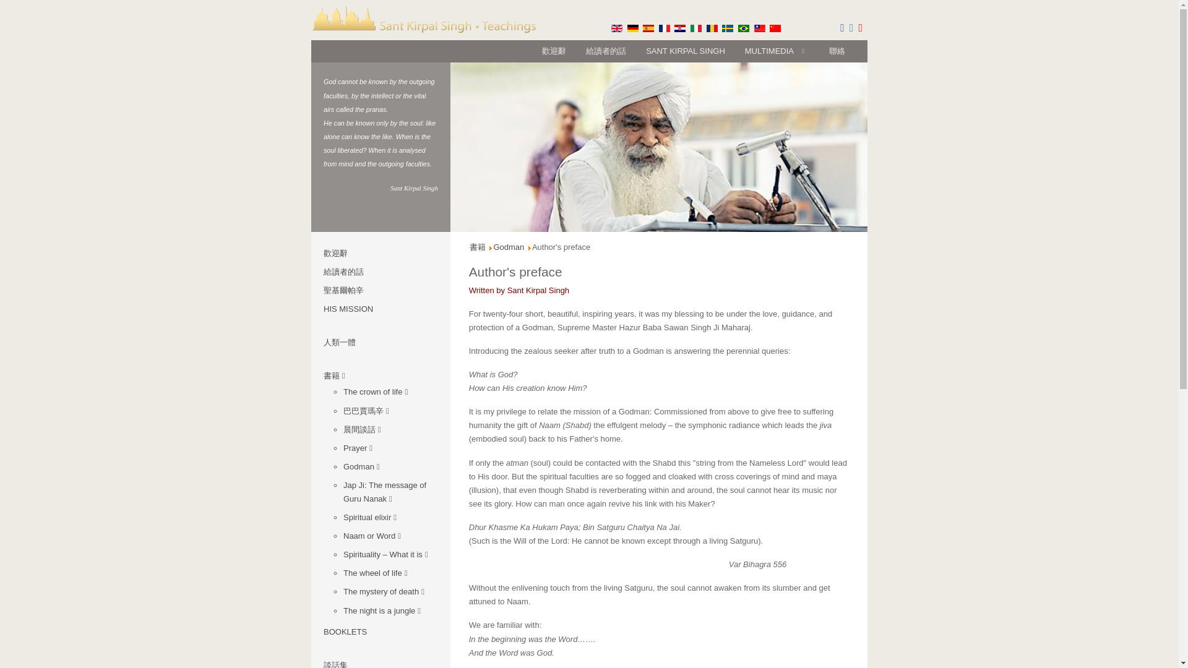  What do you see at coordinates (679, 28) in the screenshot?
I see `Hrvatski` at bounding box center [679, 28].